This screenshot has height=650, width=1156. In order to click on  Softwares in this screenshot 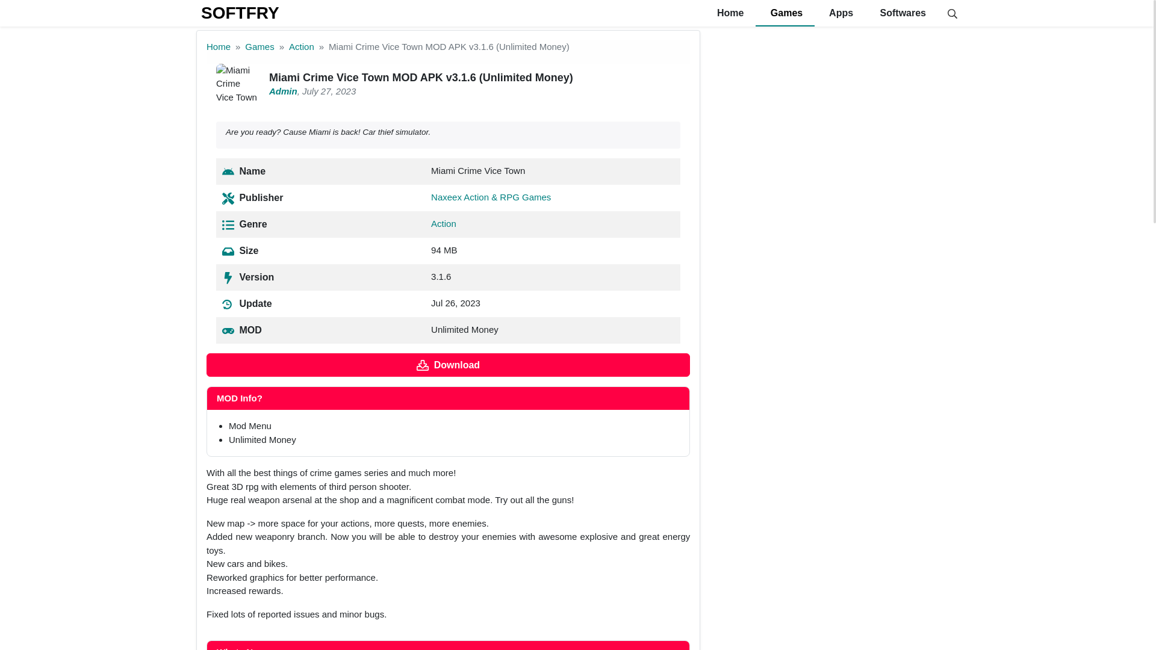, I will do `click(901, 13)`.